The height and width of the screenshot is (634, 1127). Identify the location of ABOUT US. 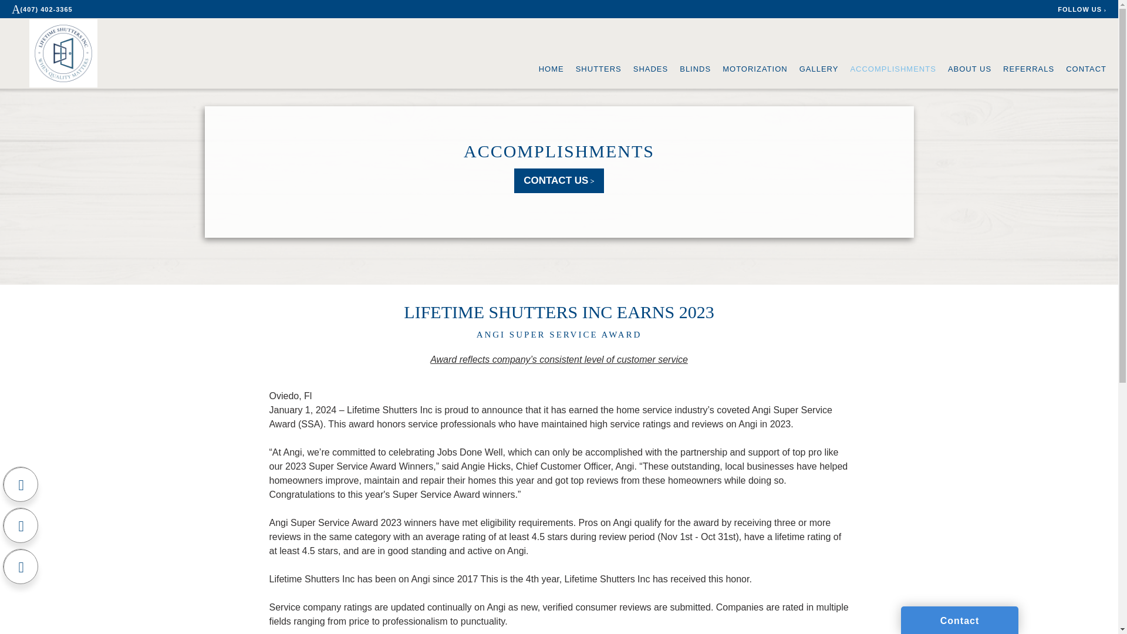
(970, 69).